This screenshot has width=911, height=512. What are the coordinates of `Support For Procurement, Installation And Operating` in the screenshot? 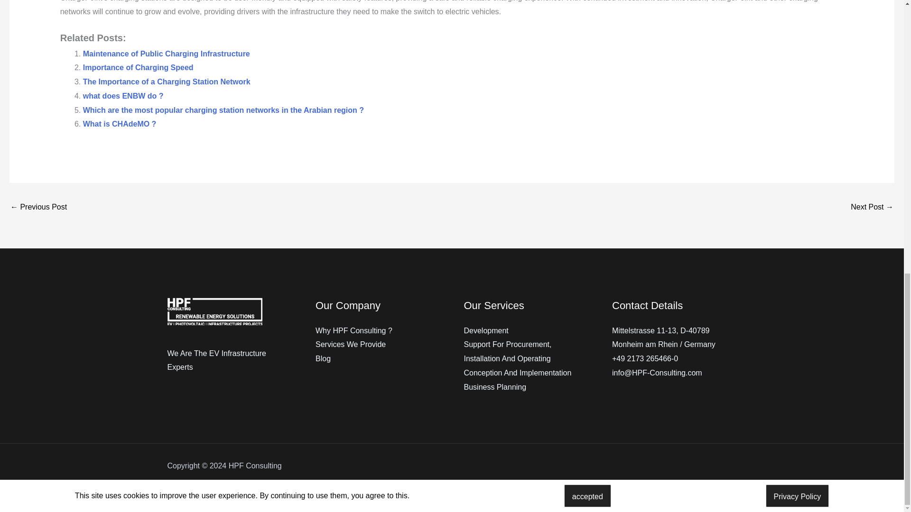 It's located at (508, 351).